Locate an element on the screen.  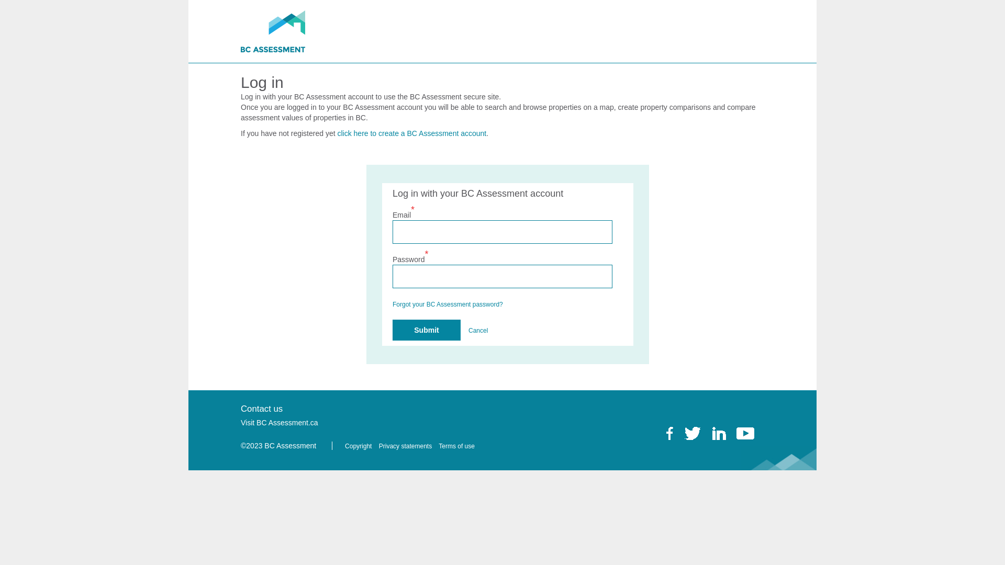
Privacy statements is located at coordinates (408, 446).